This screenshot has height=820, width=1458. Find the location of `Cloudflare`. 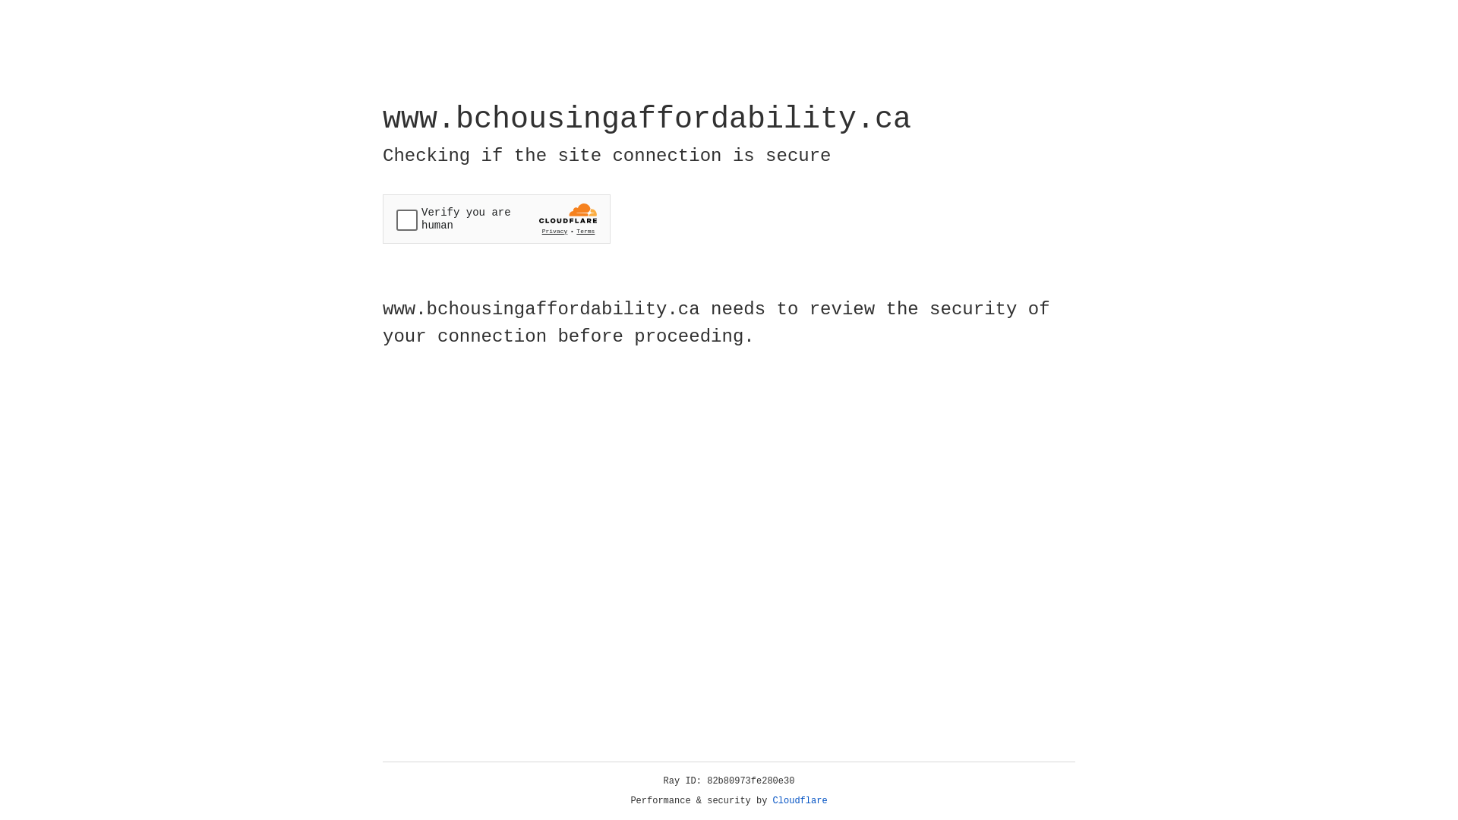

Cloudflare is located at coordinates (800, 801).